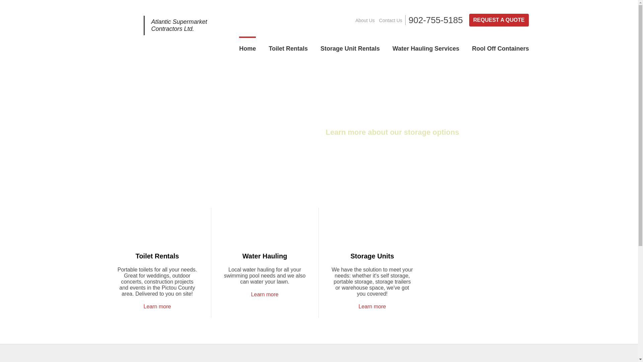  What do you see at coordinates (390, 20) in the screenshot?
I see `Contact Us` at bounding box center [390, 20].